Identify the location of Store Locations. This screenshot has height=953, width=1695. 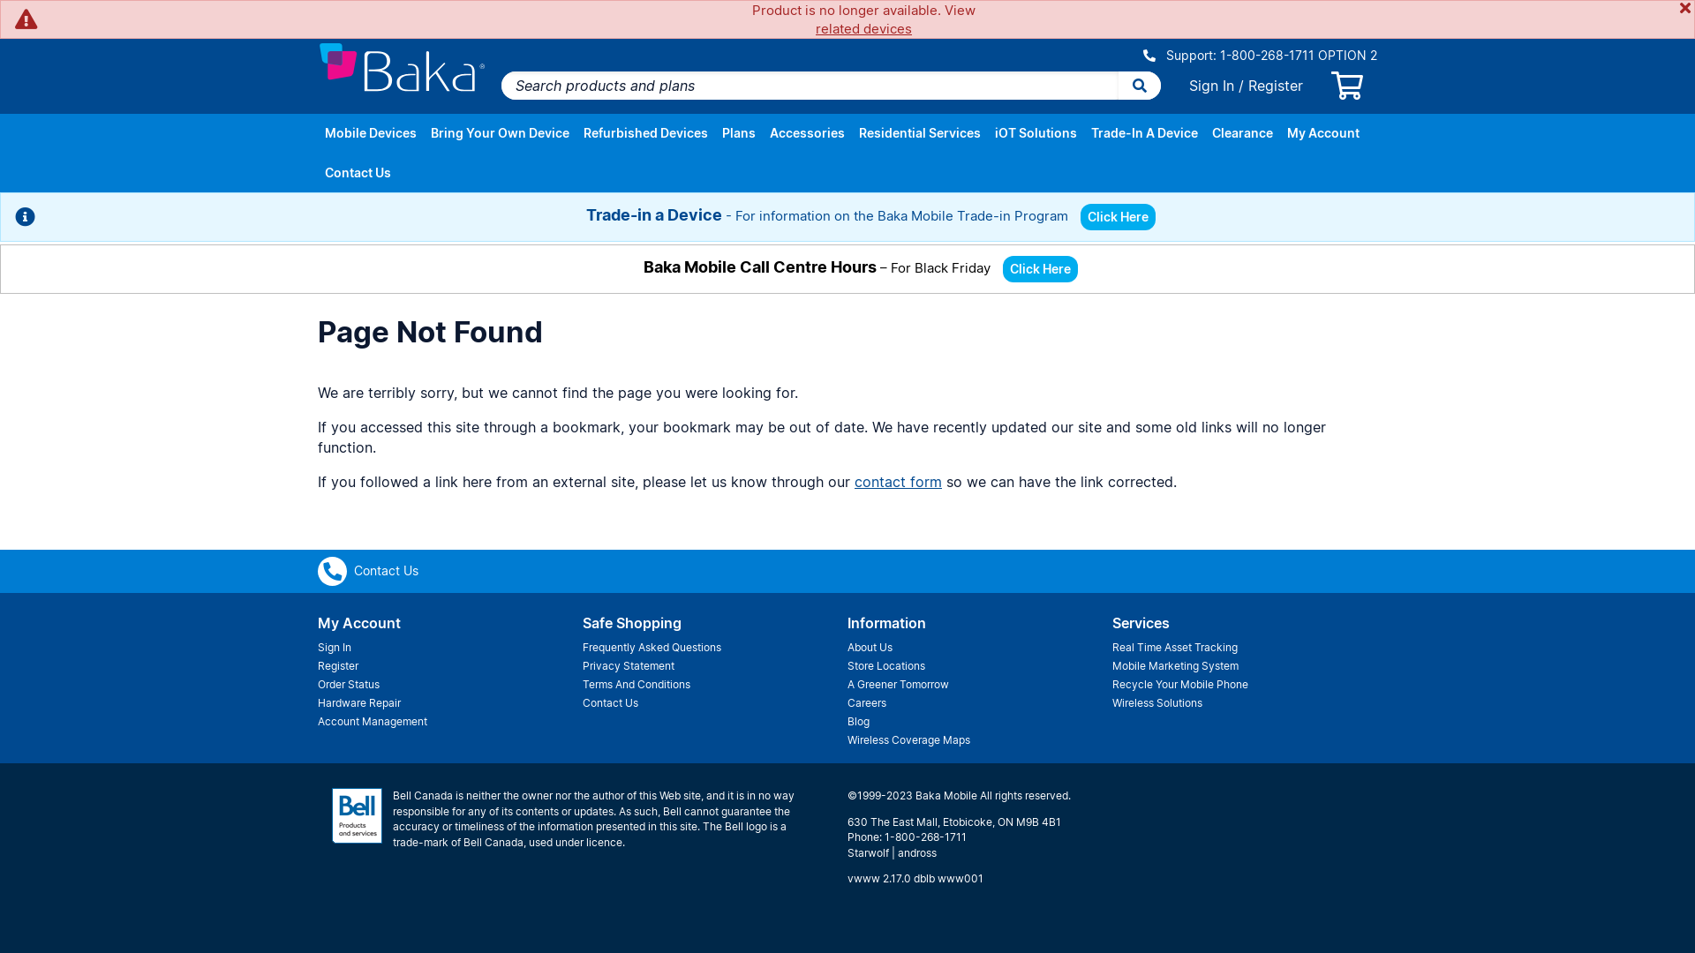
(980, 665).